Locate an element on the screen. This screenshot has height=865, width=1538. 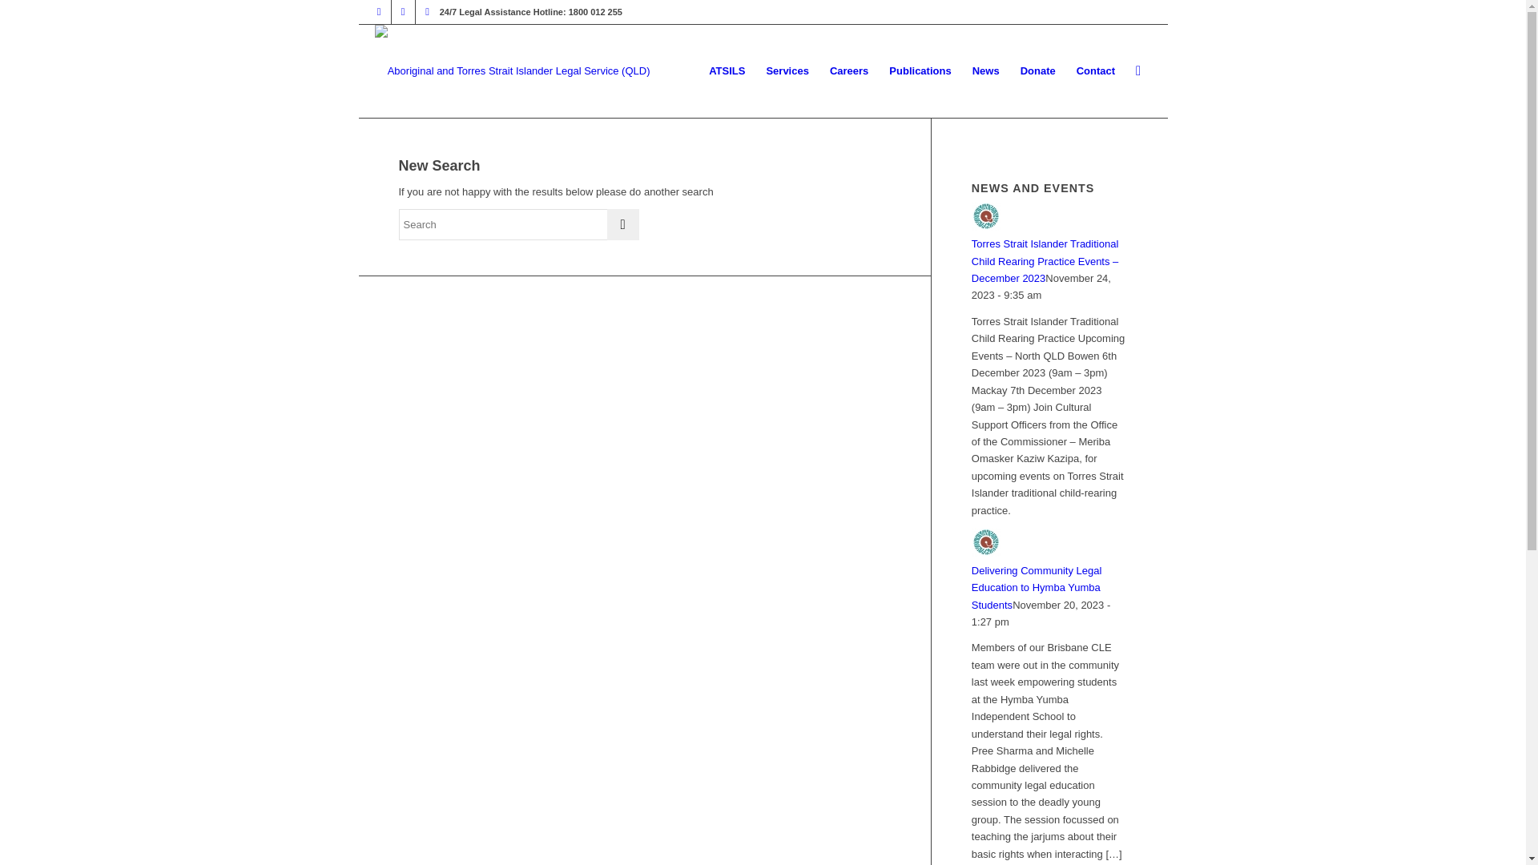
Donate is located at coordinates (1038, 71).